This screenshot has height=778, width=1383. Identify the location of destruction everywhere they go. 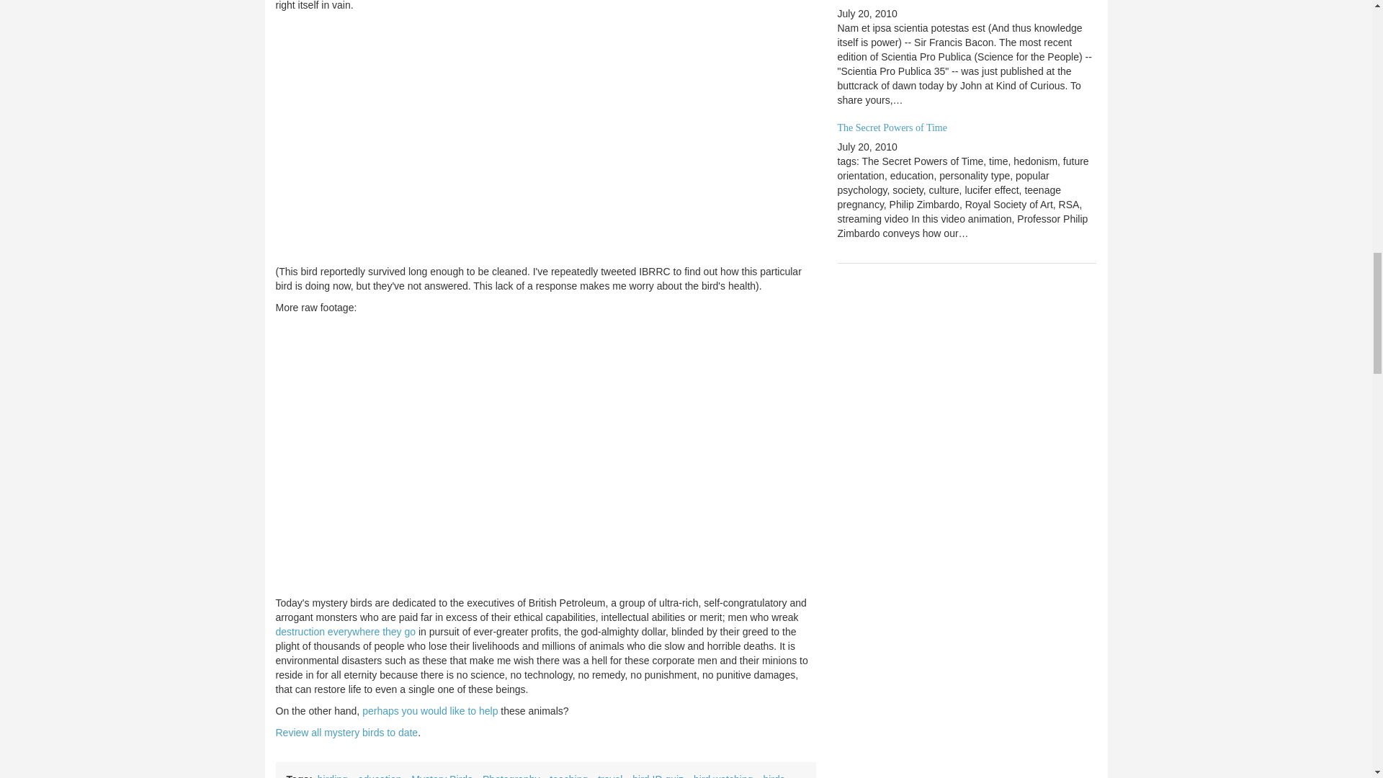
(346, 631).